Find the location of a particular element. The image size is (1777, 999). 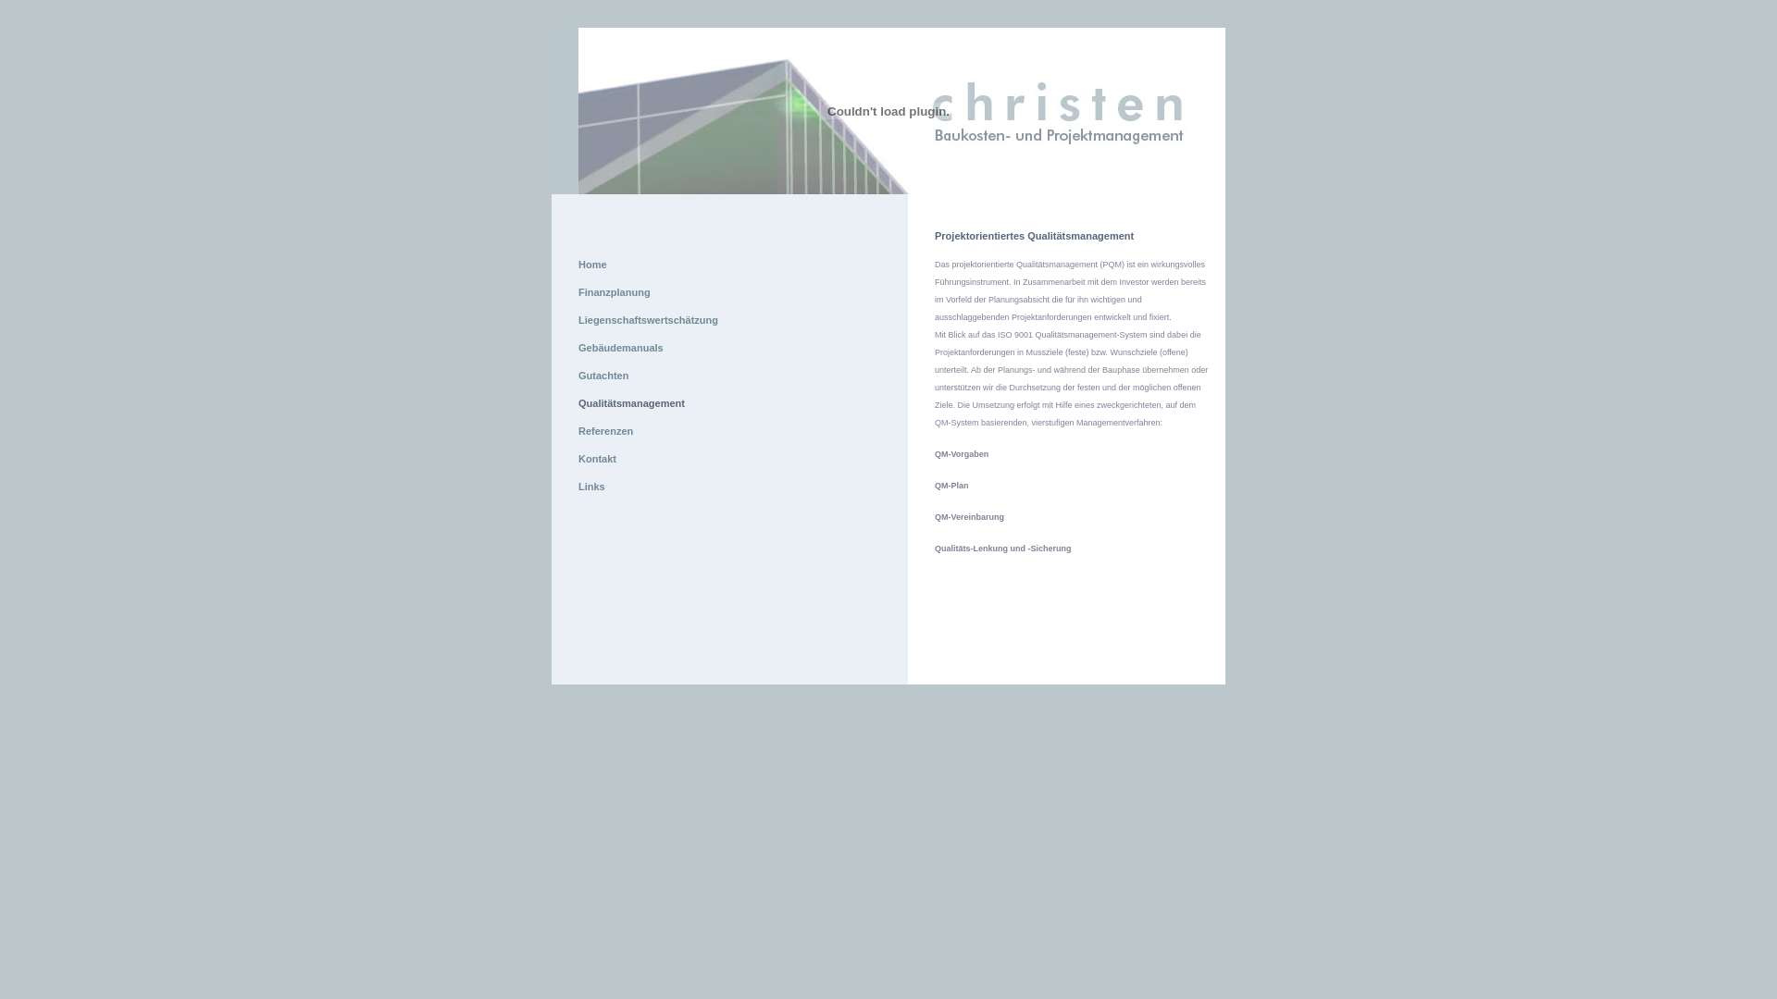

Gutachten is located at coordinates (603, 376).